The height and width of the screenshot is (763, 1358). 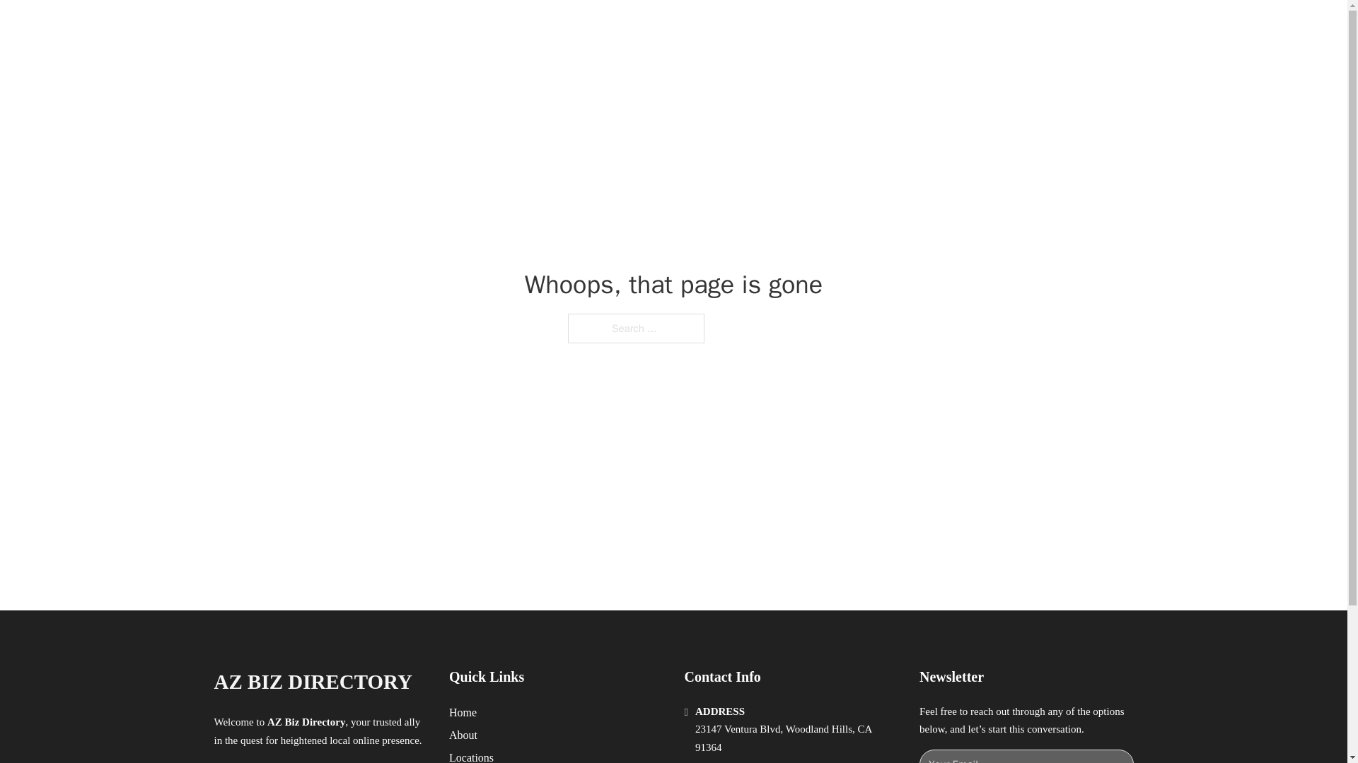 I want to click on About, so click(x=463, y=735).